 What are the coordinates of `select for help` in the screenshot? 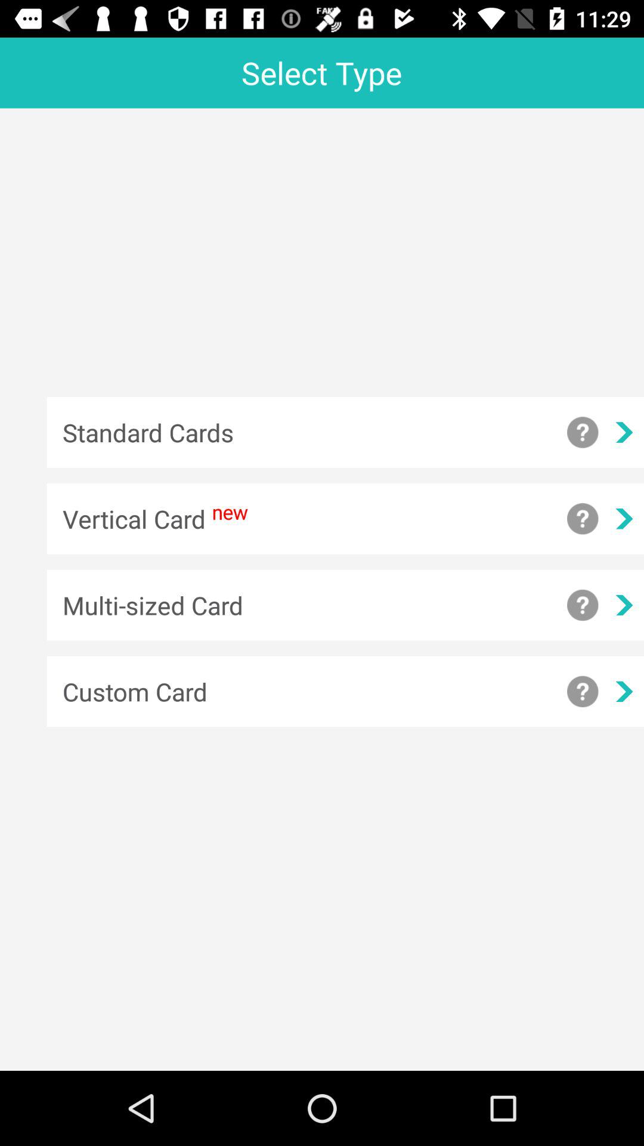 It's located at (583, 519).